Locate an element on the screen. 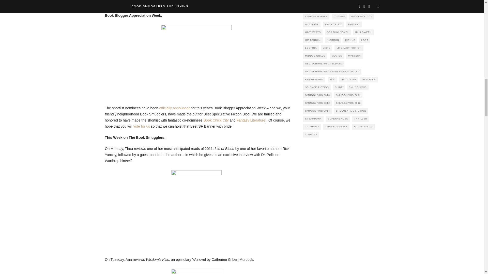  Wisdom's Kiss is located at coordinates (196, 271).